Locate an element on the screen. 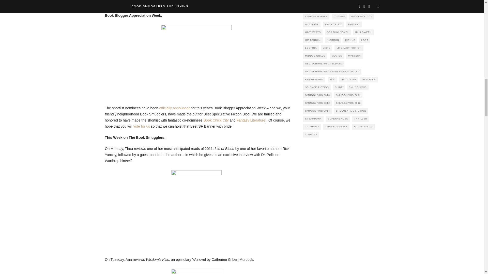  Wisdom's Kiss is located at coordinates (196, 271).